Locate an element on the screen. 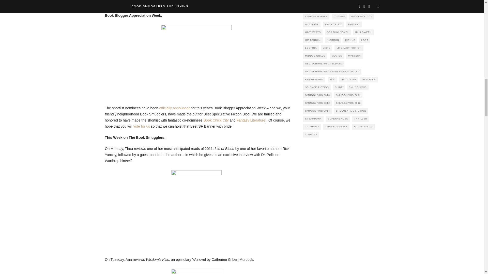  Wisdom's Kiss is located at coordinates (196, 271).